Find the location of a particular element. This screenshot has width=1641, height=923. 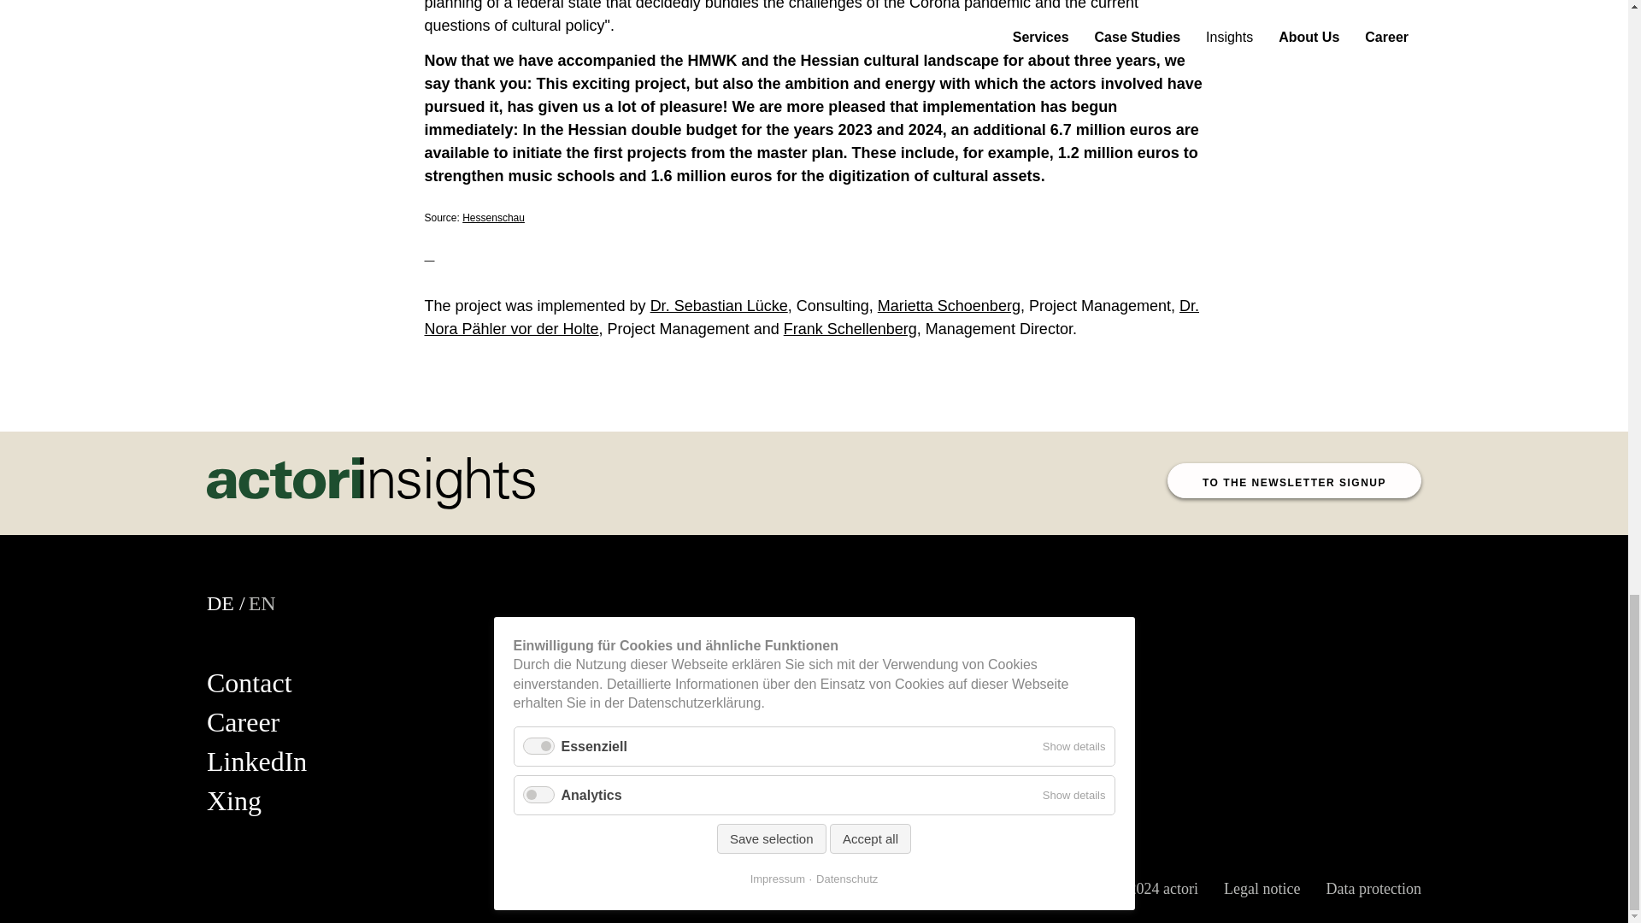

Legal notice is located at coordinates (1262, 889).